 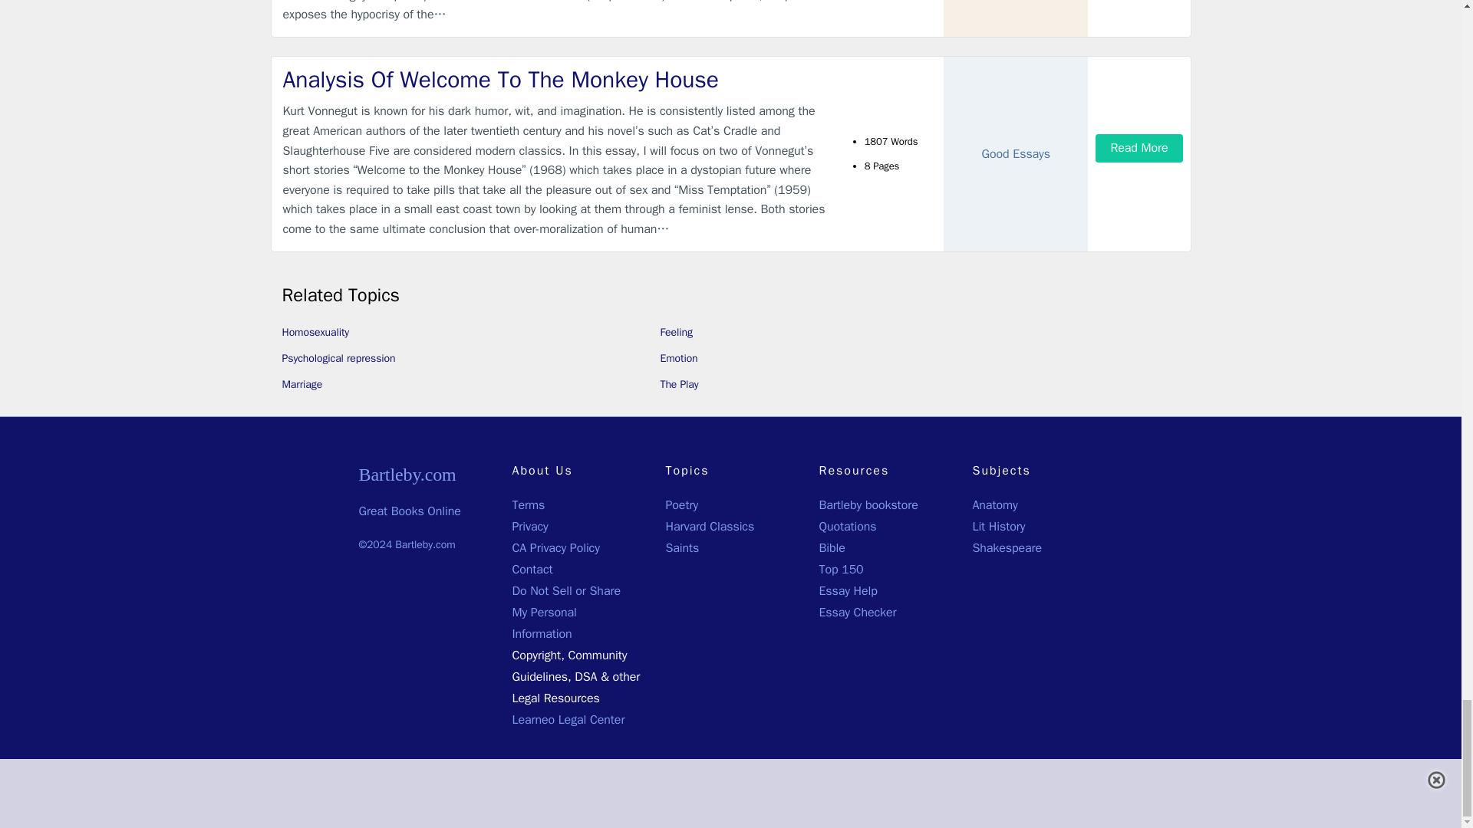 What do you see at coordinates (678, 359) in the screenshot?
I see `Emotion` at bounding box center [678, 359].